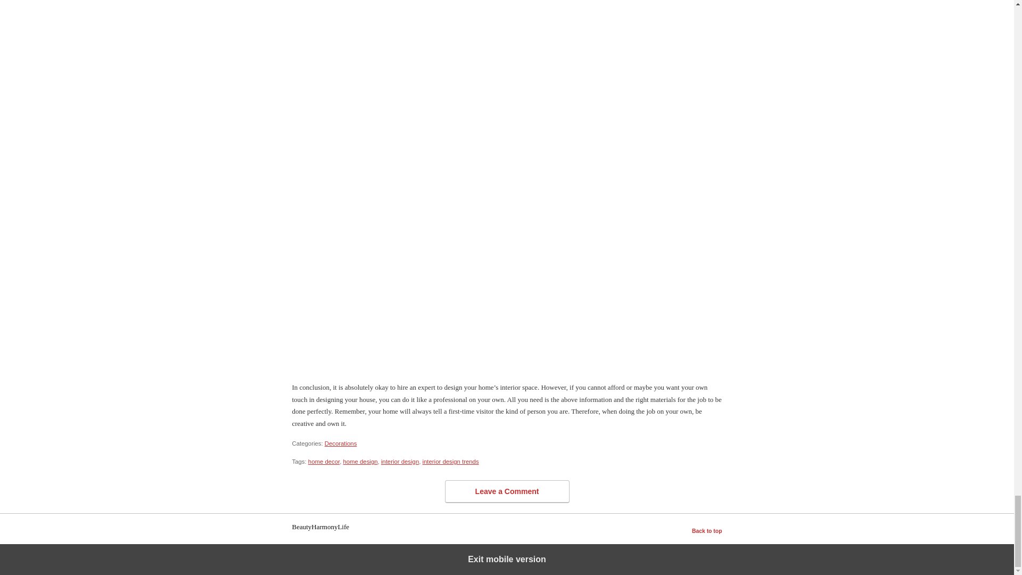  I want to click on Back to top, so click(707, 531).